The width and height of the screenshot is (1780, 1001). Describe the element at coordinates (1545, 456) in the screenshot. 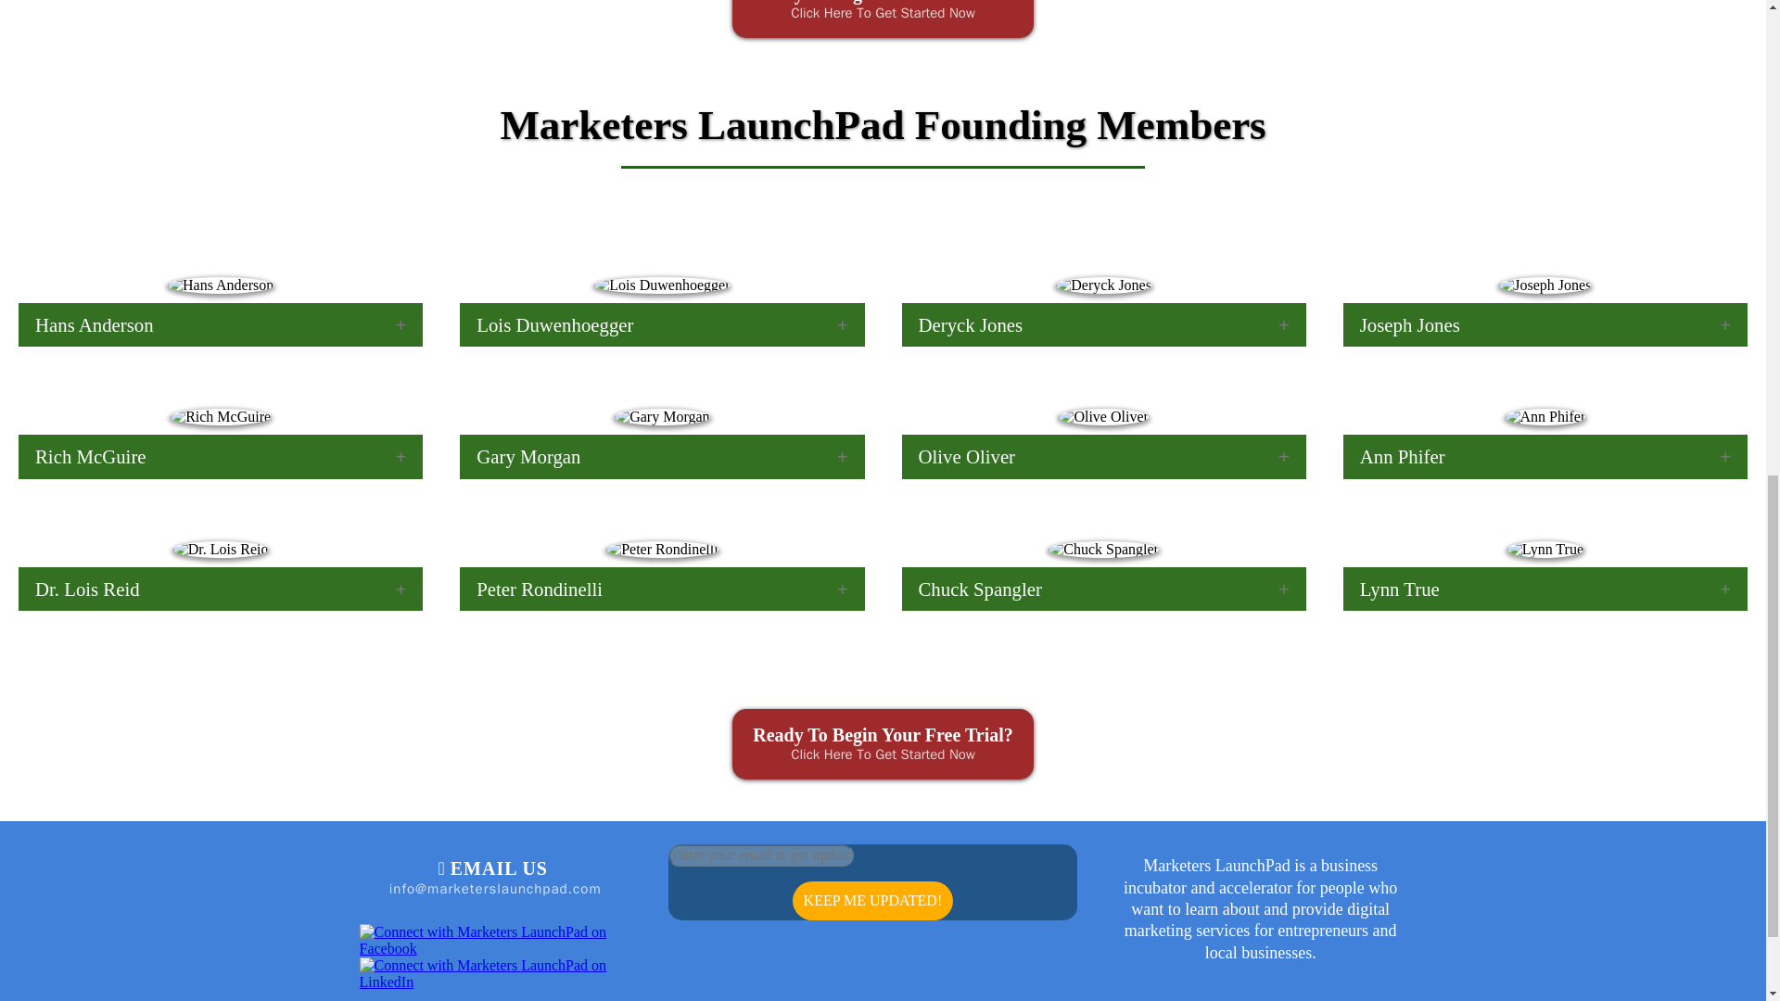

I see `Ann Phifer` at that location.